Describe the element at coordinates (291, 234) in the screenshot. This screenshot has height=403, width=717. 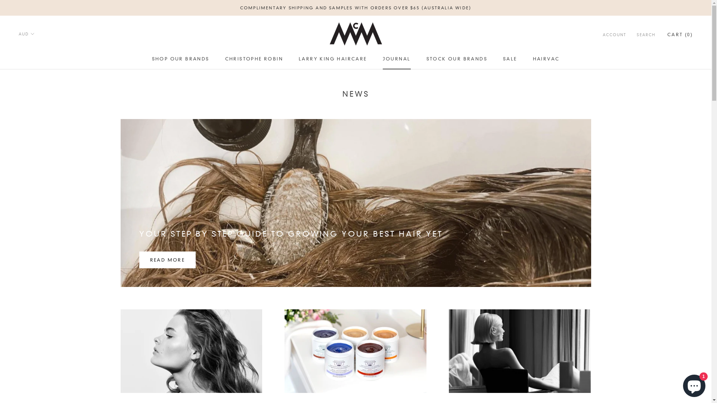
I see `YOUR STEP BY STEP GUIDE TO GROWING YOUR BEST HAIR YET` at that location.